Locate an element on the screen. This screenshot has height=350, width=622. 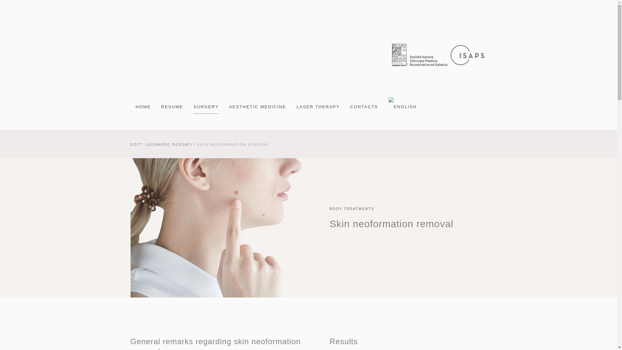
RESUME is located at coordinates (172, 107).